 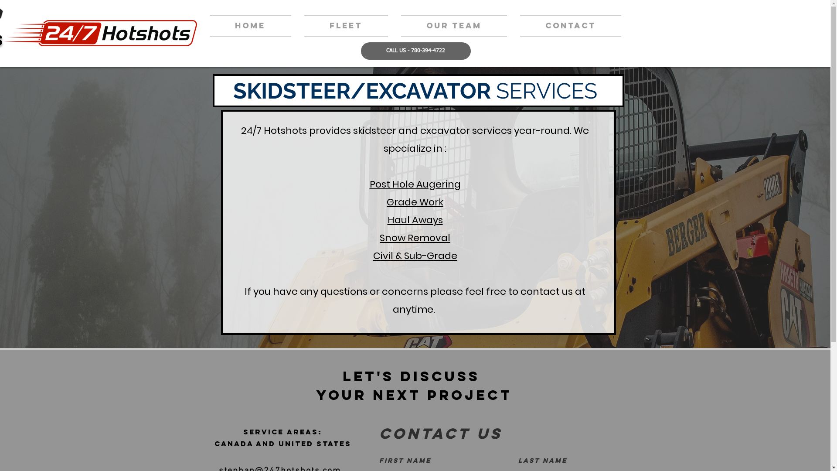 I want to click on Home, so click(x=253, y=26).